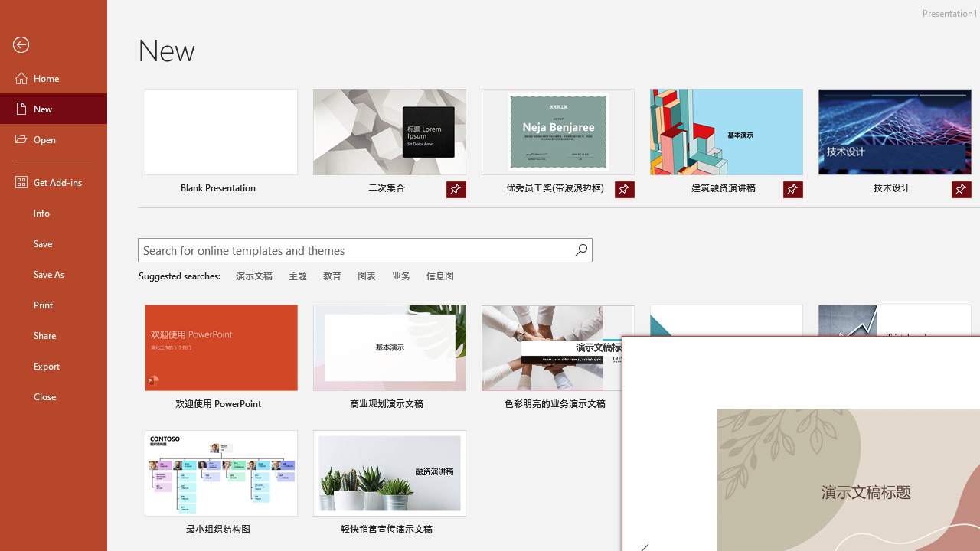 The height and width of the screenshot is (551, 980). Describe the element at coordinates (220, 144) in the screenshot. I see `Blank Presentation` at that location.